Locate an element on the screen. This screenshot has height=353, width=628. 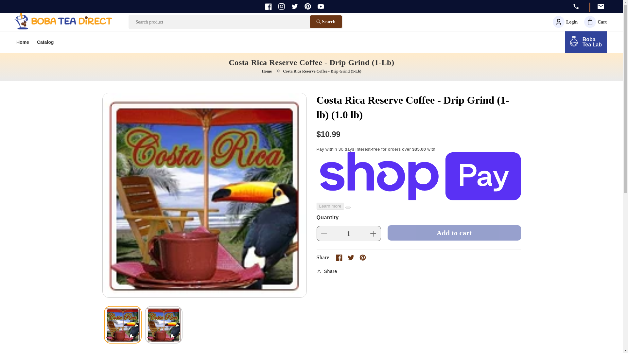
Skip to content is located at coordinates (20, 8).